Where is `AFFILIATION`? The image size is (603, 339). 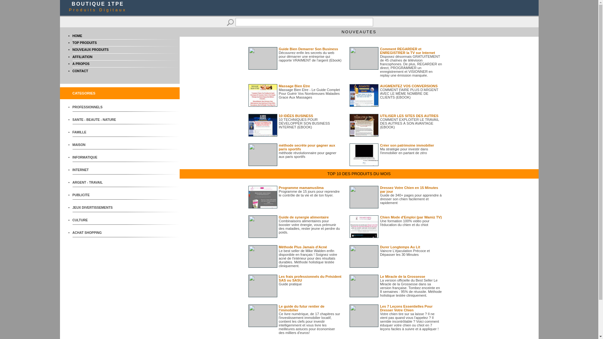
AFFILIATION is located at coordinates (82, 57).